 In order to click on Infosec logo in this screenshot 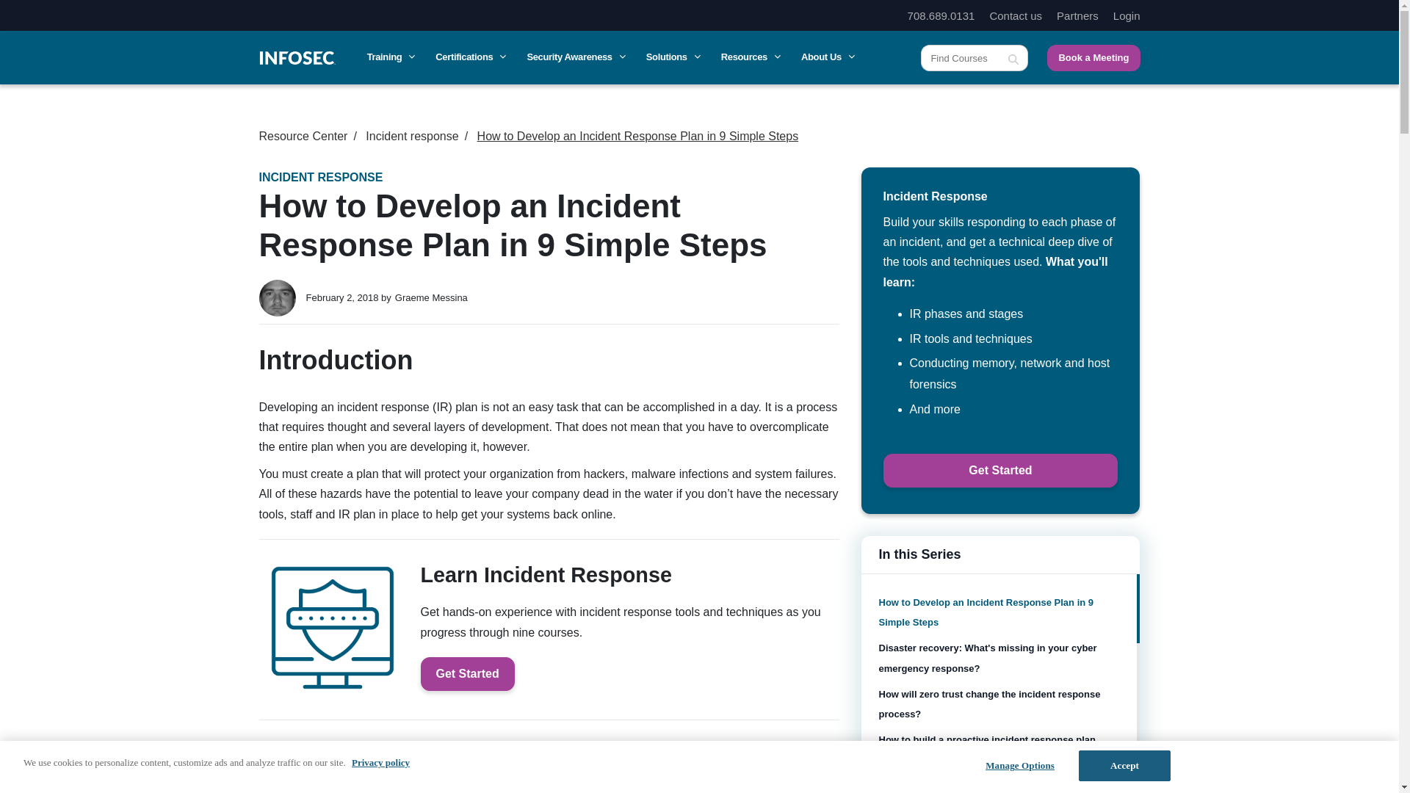, I will do `click(297, 57)`.